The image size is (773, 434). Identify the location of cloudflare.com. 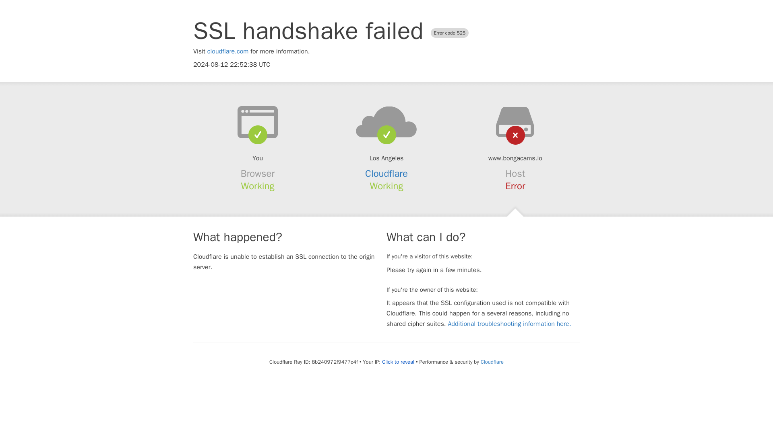
(228, 51).